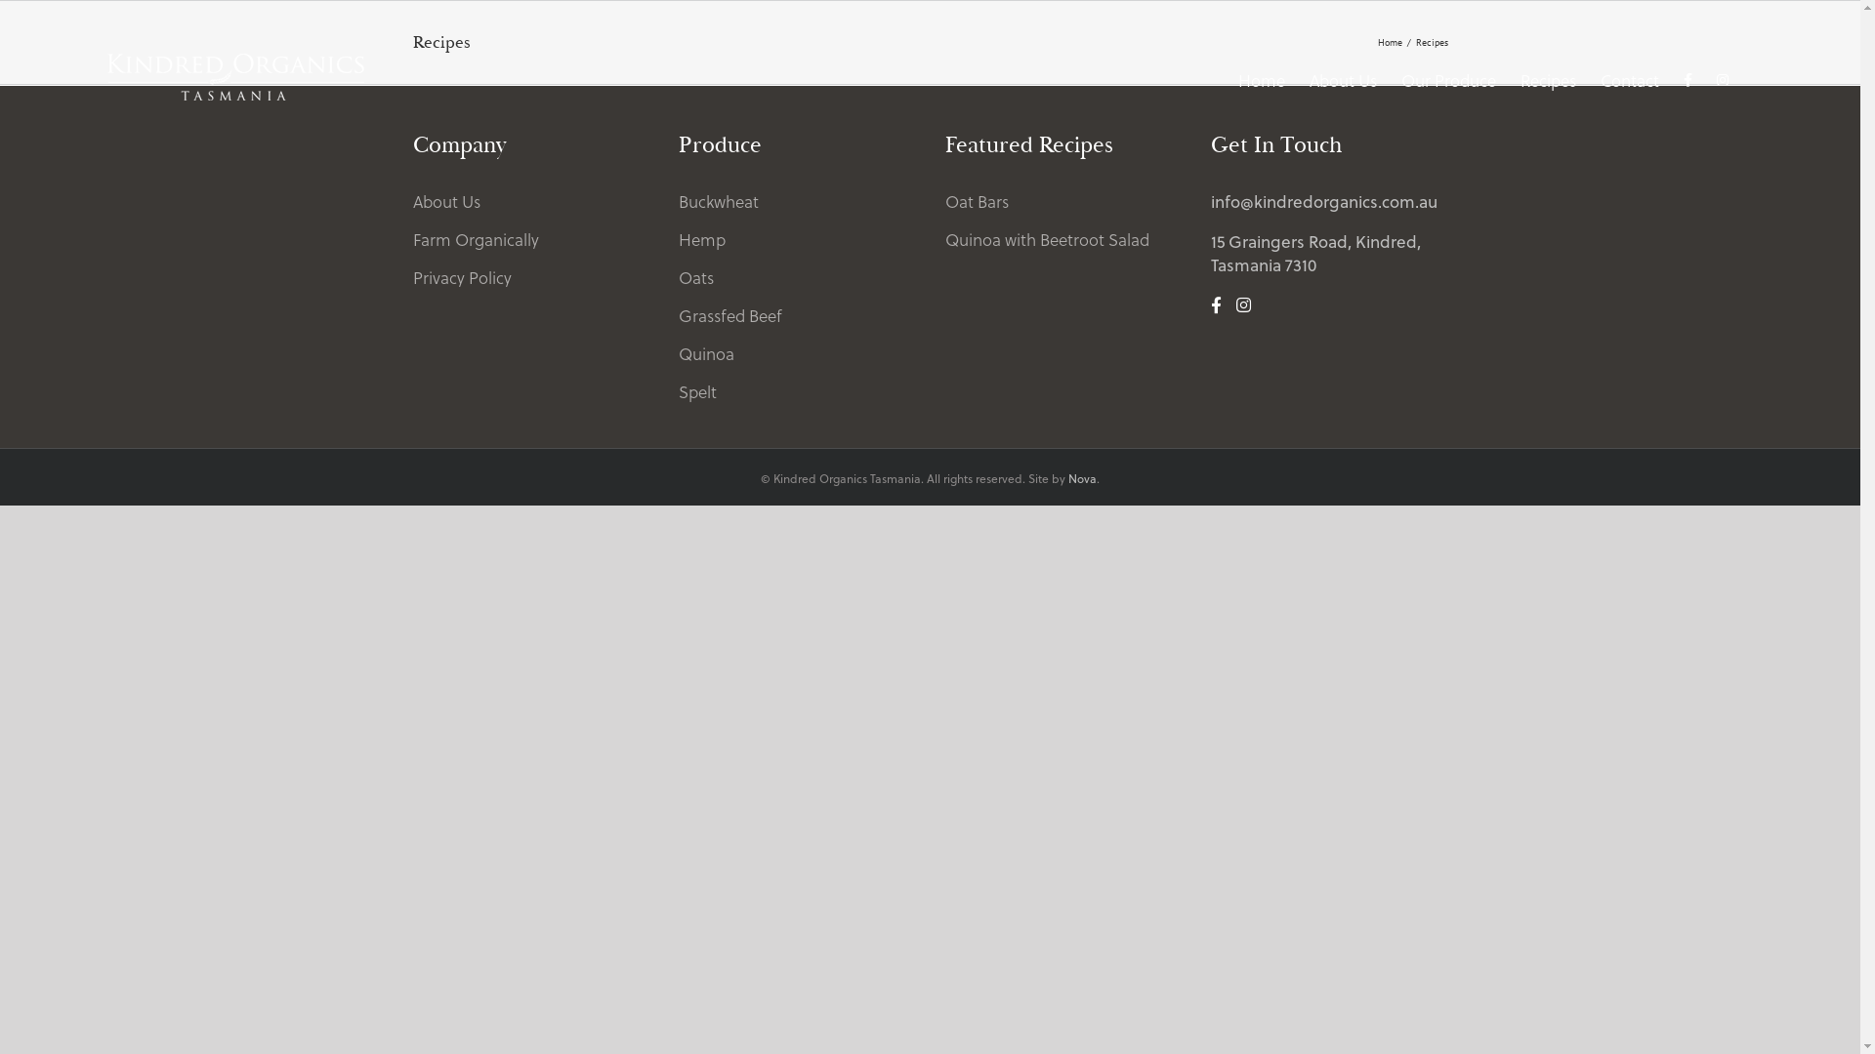  What do you see at coordinates (696, 278) in the screenshot?
I see `Oats` at bounding box center [696, 278].